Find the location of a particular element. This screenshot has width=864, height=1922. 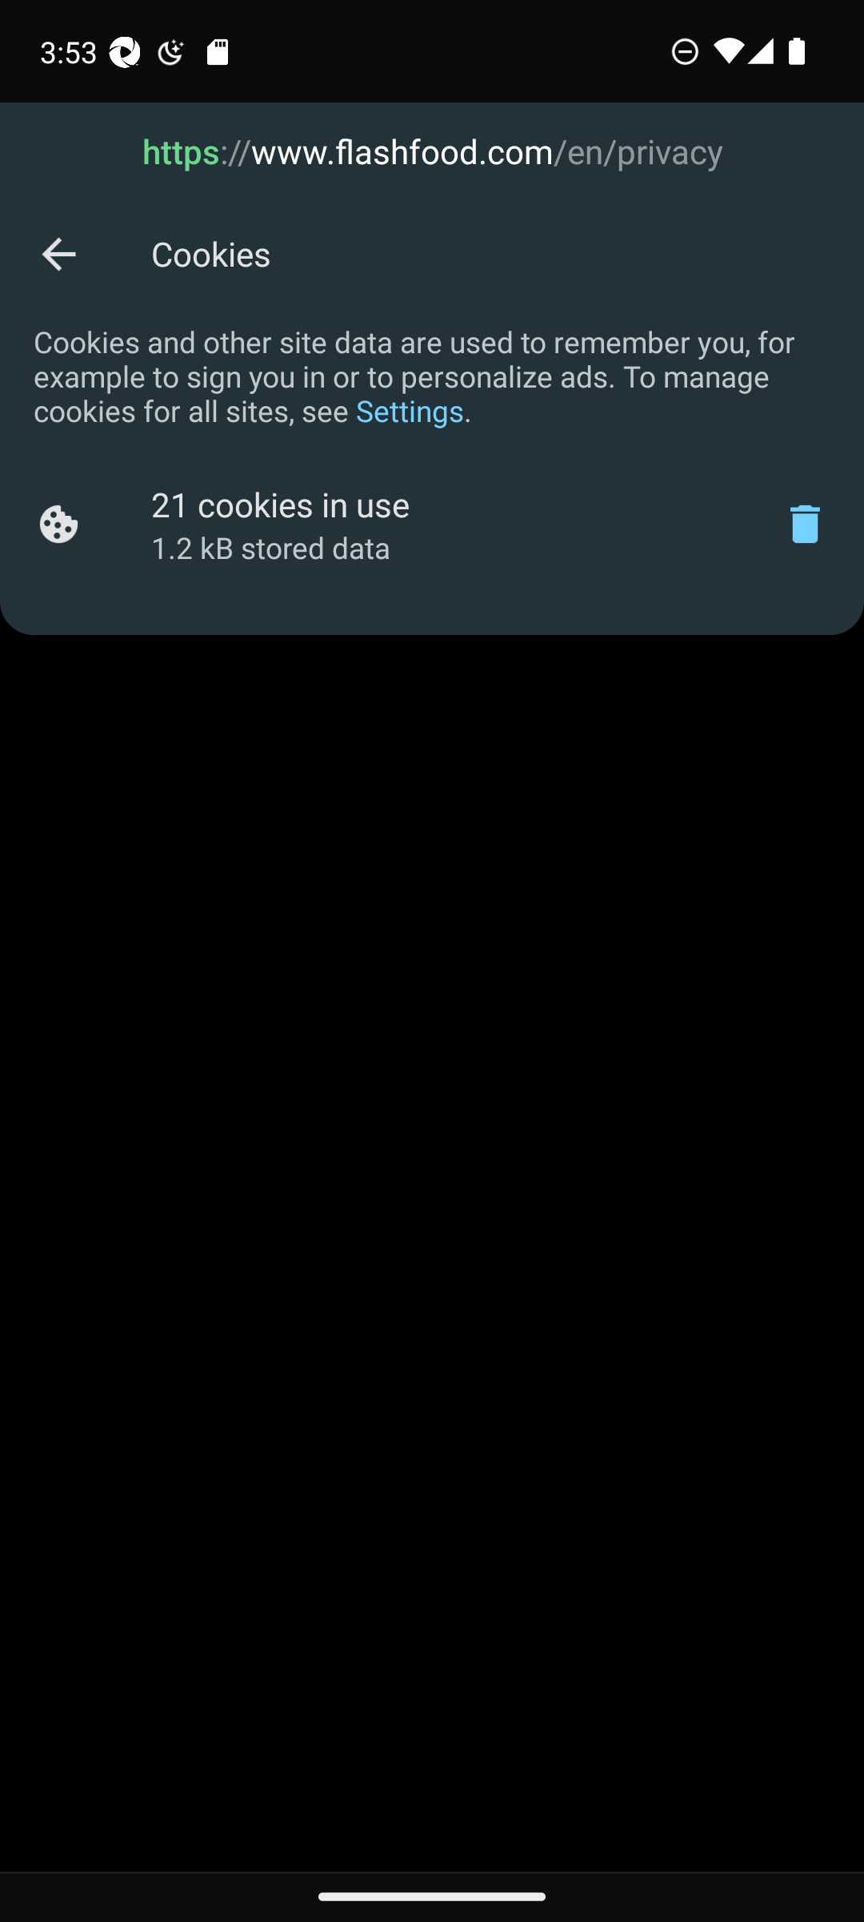

Back is located at coordinates (58, 253).